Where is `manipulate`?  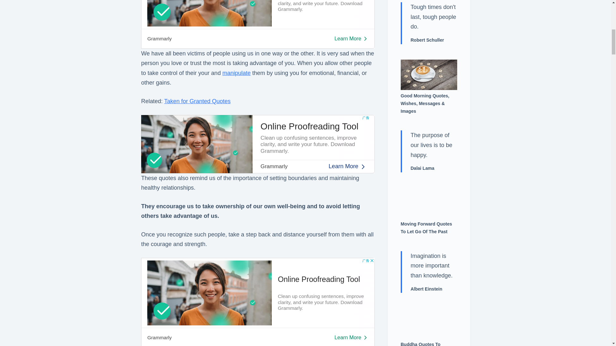 manipulate is located at coordinates (236, 73).